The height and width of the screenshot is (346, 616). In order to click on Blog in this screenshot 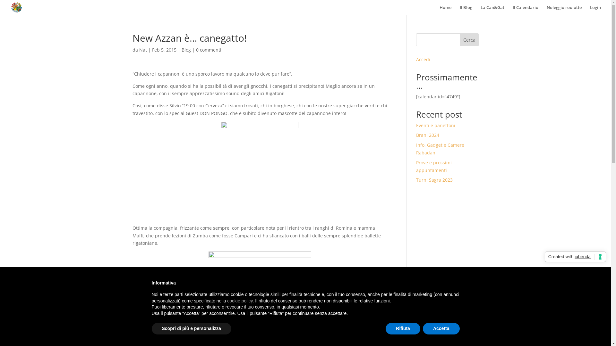, I will do `click(186, 50)`.